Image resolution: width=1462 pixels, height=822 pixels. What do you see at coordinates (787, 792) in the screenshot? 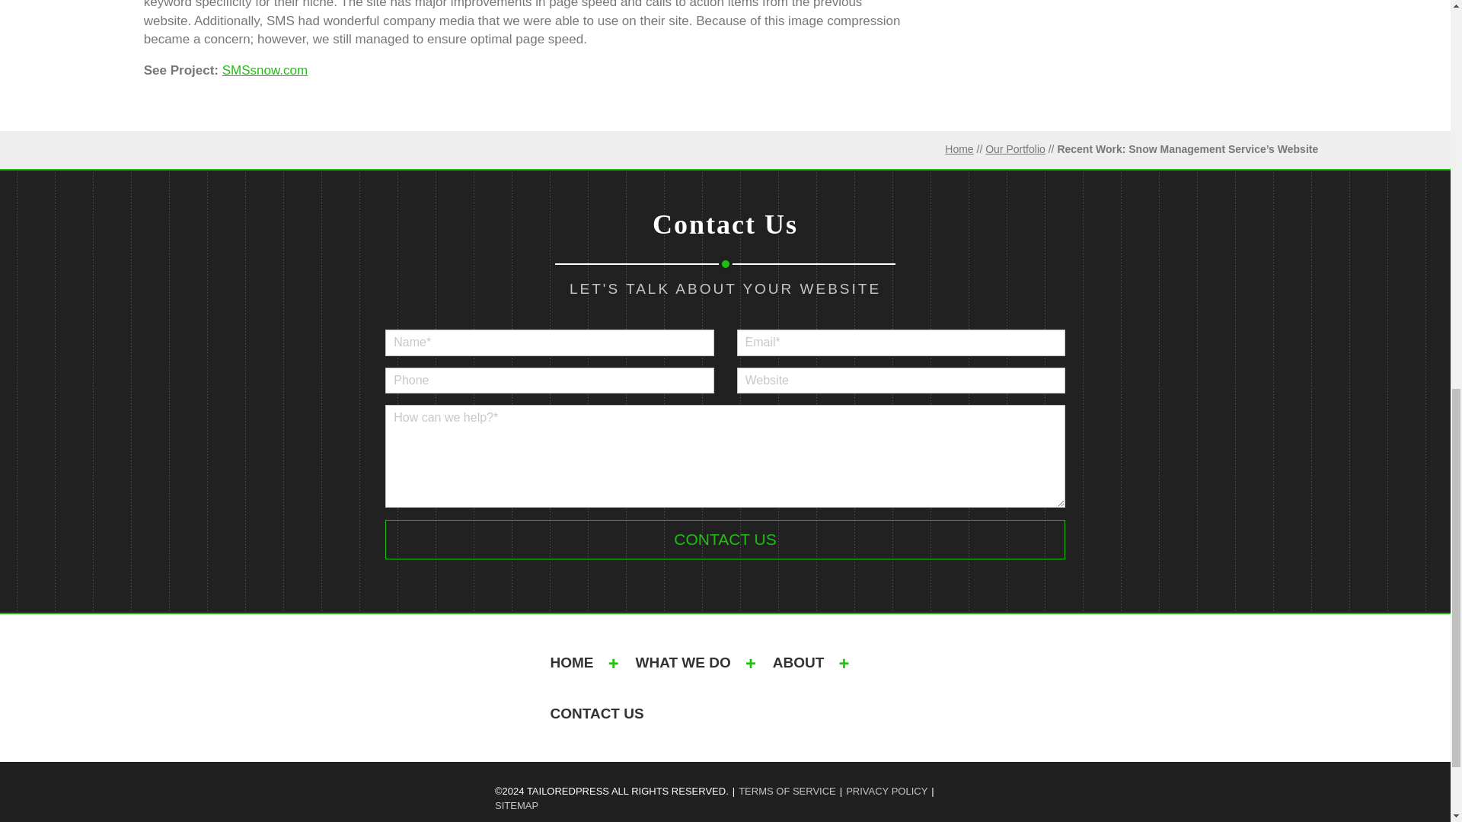
I see `TERMS OF SERVICE` at bounding box center [787, 792].